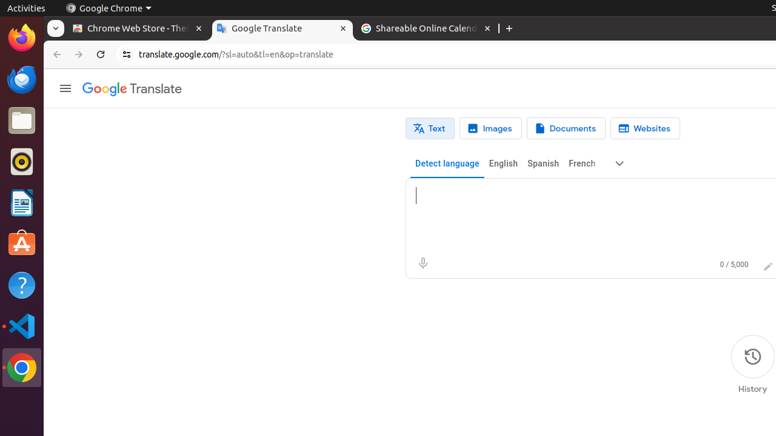 The height and width of the screenshot is (436, 776). I want to click on LibreOffice Writer, so click(22, 202).